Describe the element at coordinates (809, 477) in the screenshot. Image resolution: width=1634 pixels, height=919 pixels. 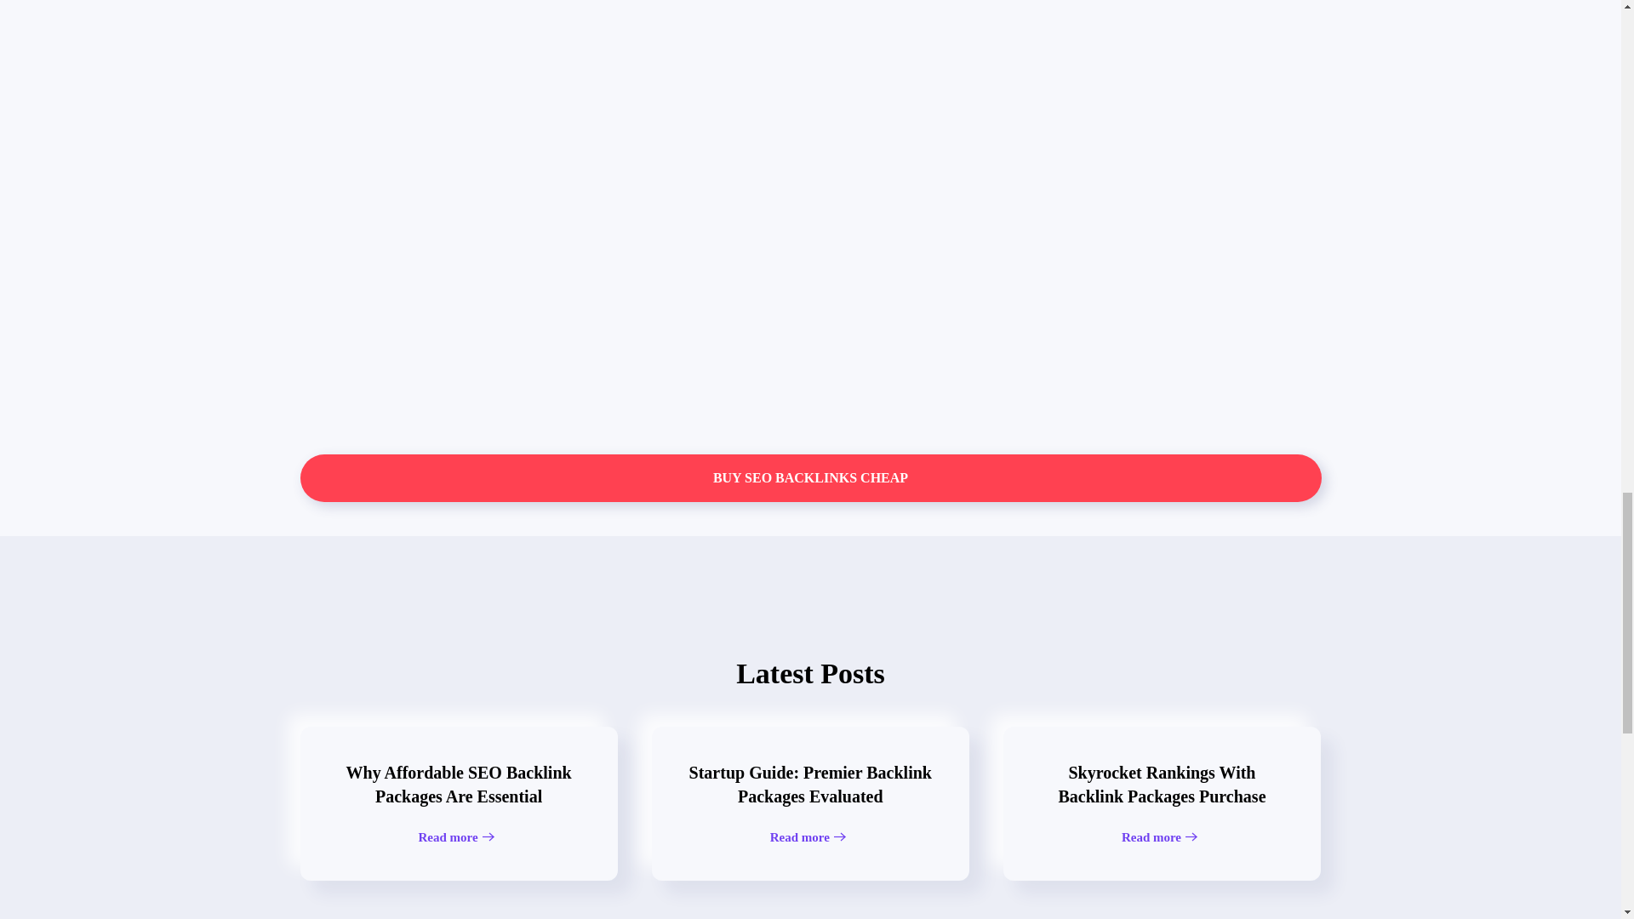
I see `BUY SEO BACKLINKS CHEAP` at that location.